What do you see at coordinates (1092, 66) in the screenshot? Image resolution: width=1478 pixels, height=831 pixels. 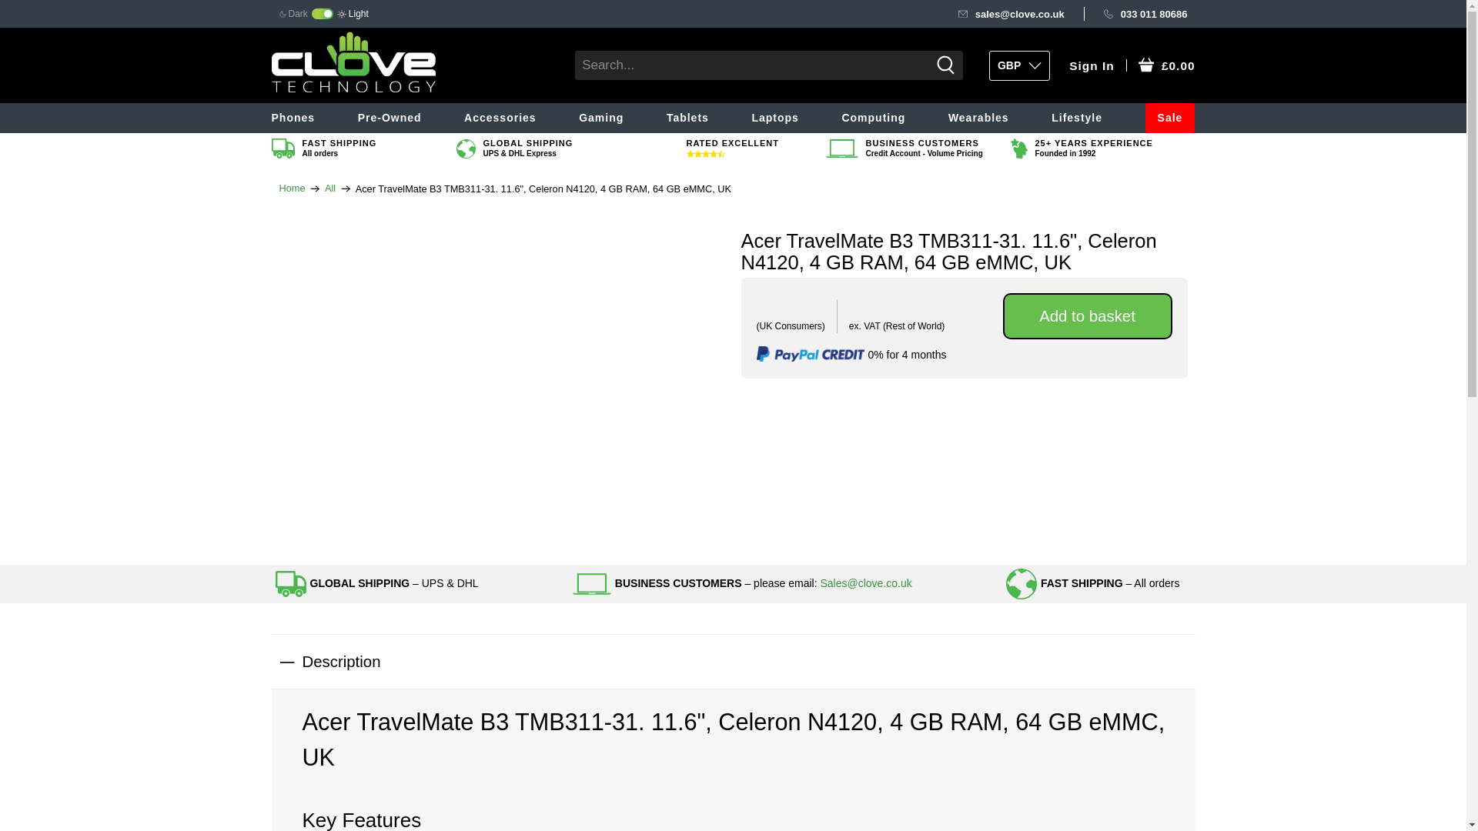 I see `Sign In` at bounding box center [1092, 66].